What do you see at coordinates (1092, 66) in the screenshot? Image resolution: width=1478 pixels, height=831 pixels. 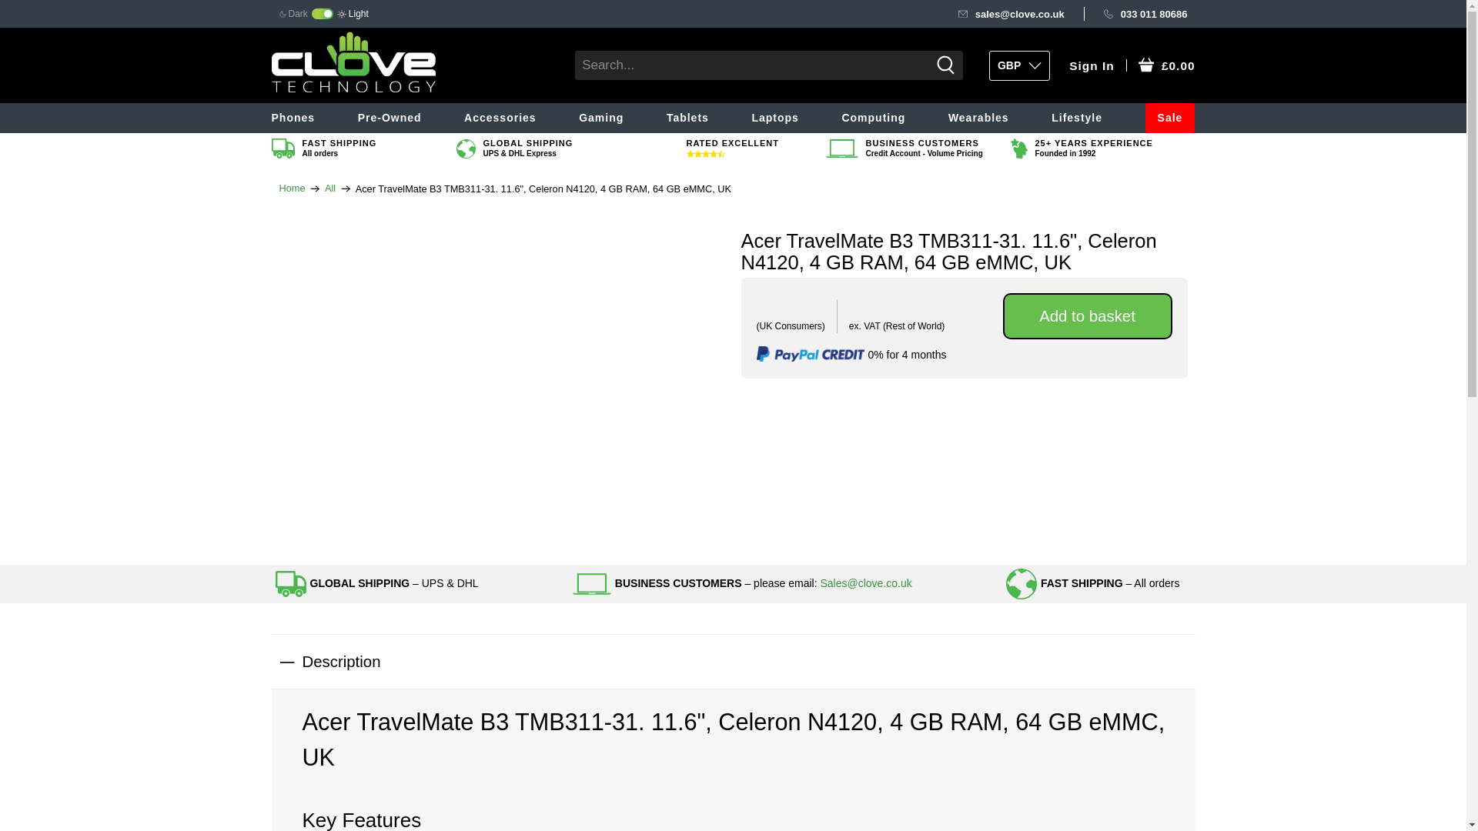 I see `Sign In` at bounding box center [1092, 66].